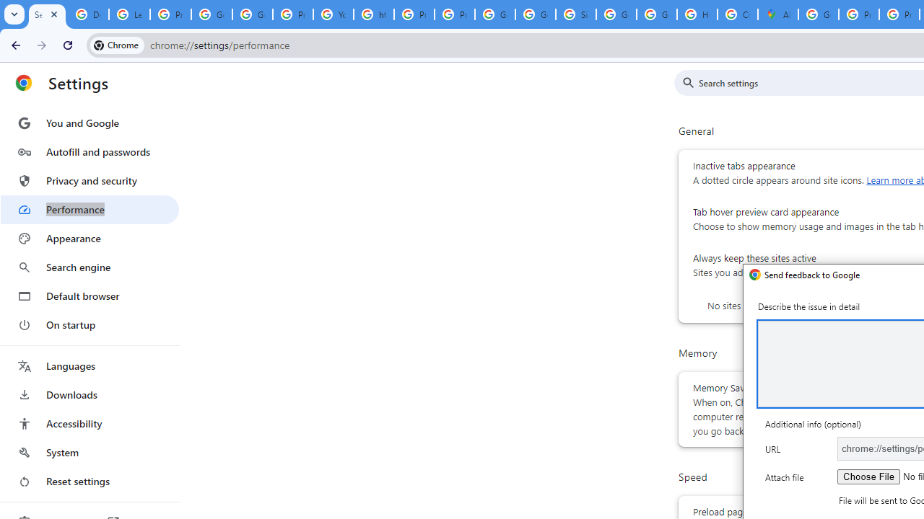 Image resolution: width=924 pixels, height=519 pixels. I want to click on Search engine, so click(90, 267).